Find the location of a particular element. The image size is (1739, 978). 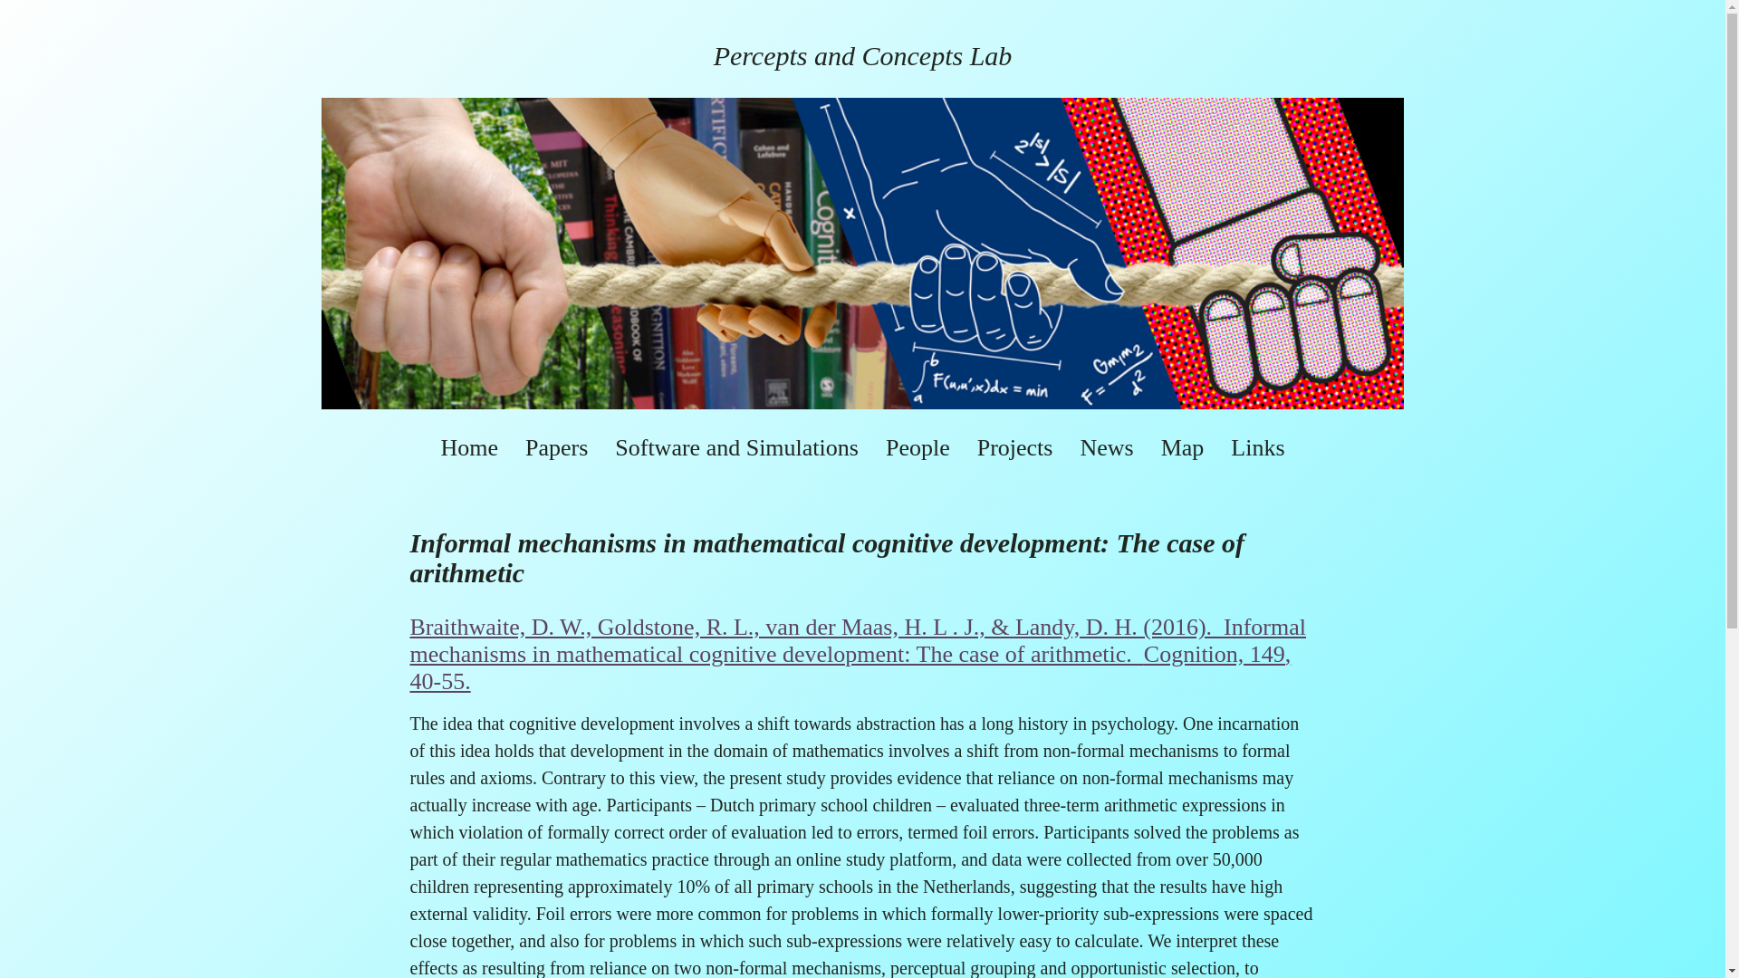

People is located at coordinates (917, 447).